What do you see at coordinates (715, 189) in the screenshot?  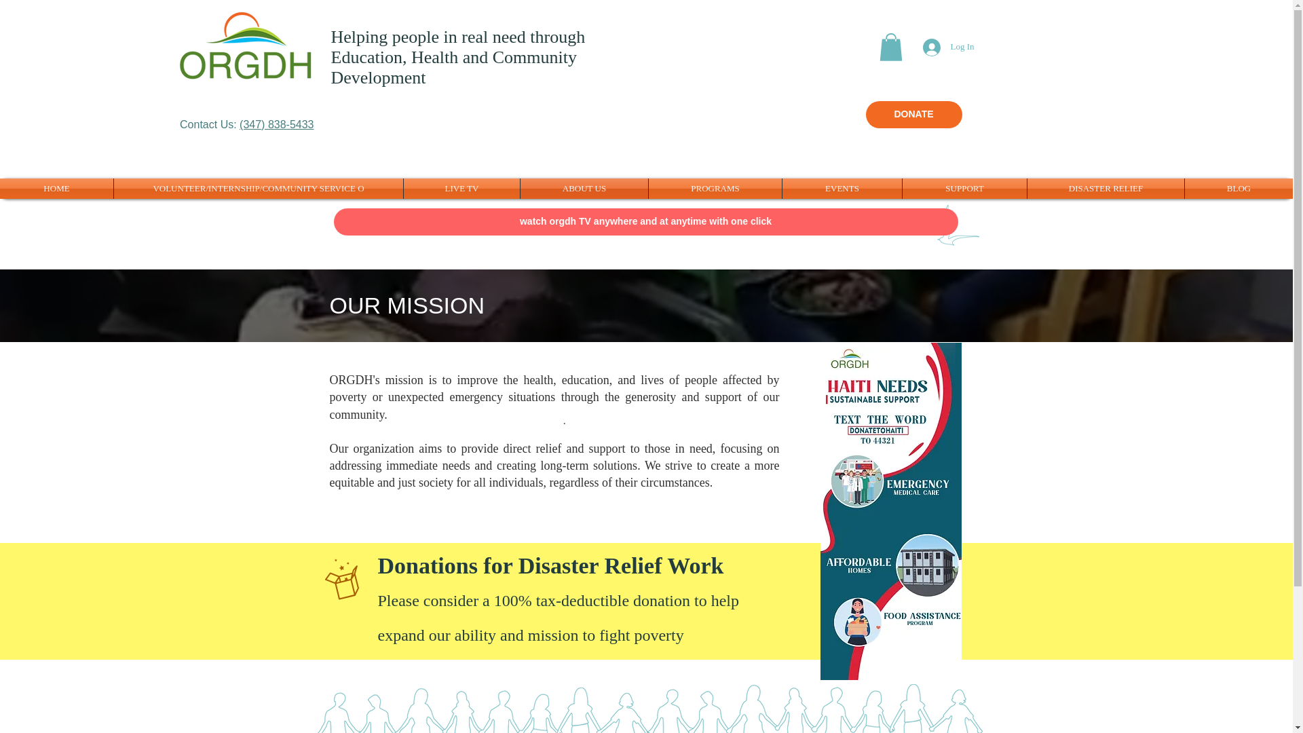 I see `PROGRAMS` at bounding box center [715, 189].